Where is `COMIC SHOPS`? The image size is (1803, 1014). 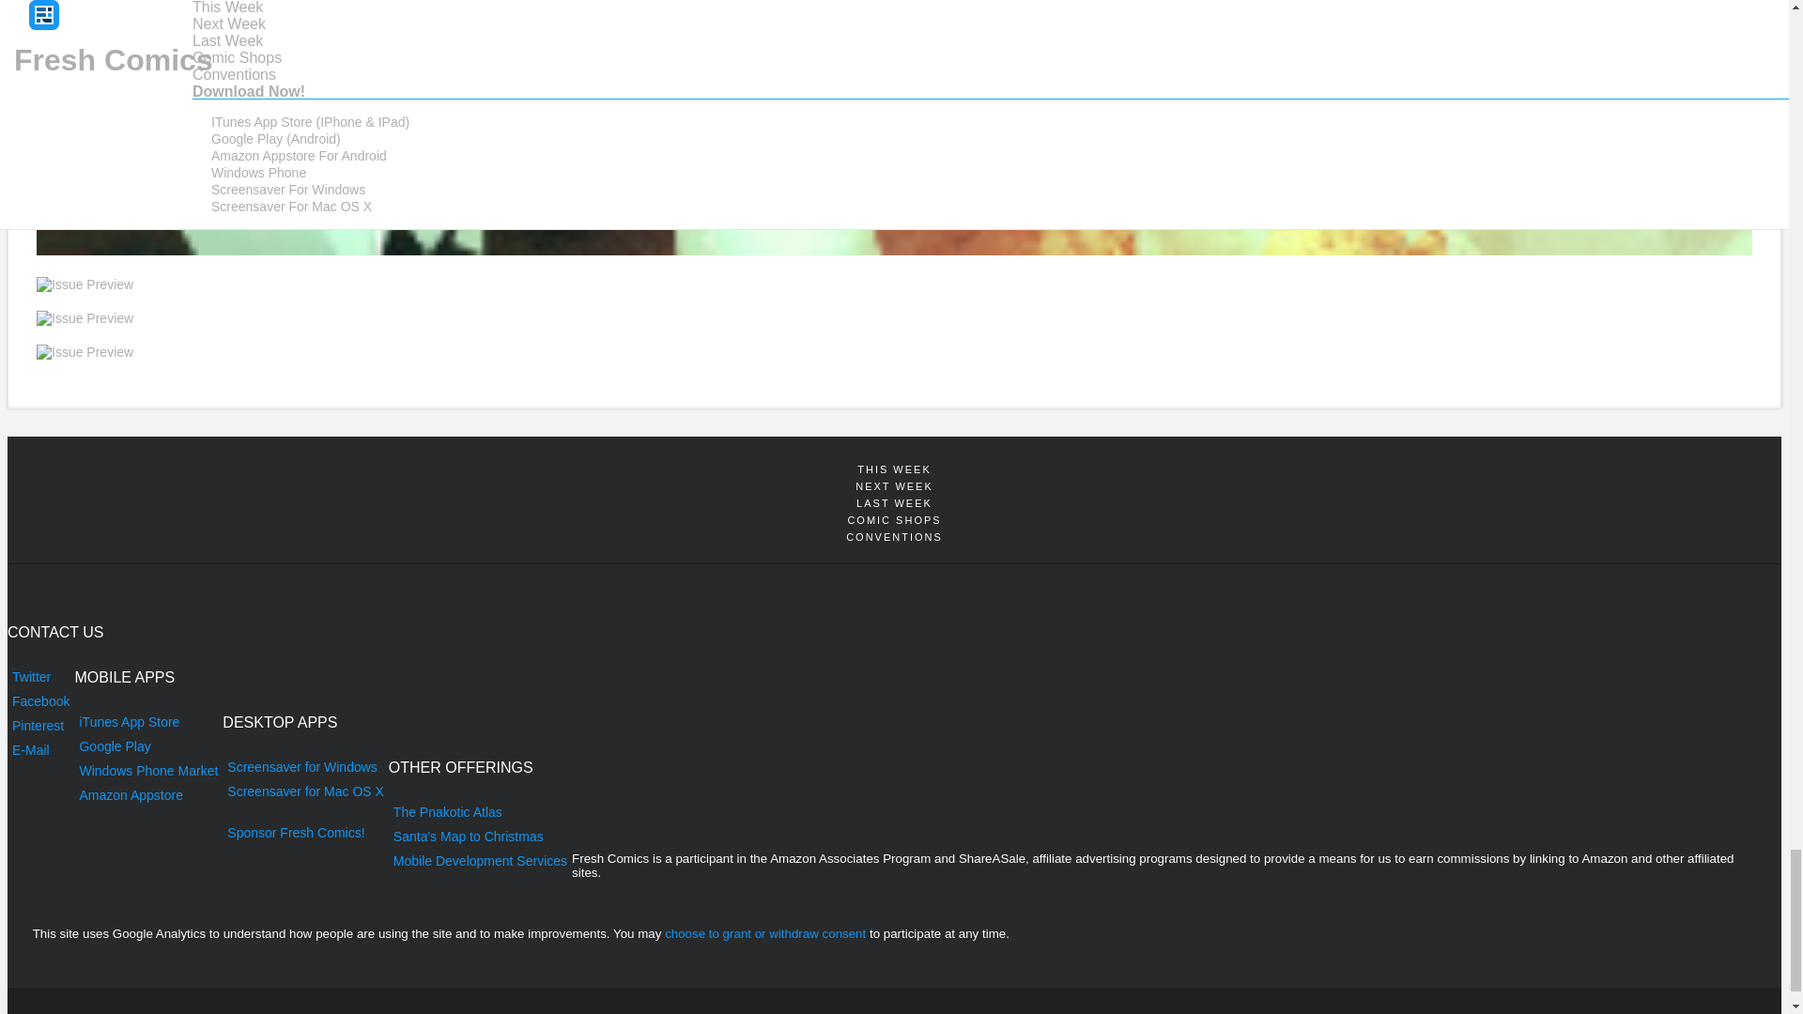
COMIC SHOPS is located at coordinates (894, 520).